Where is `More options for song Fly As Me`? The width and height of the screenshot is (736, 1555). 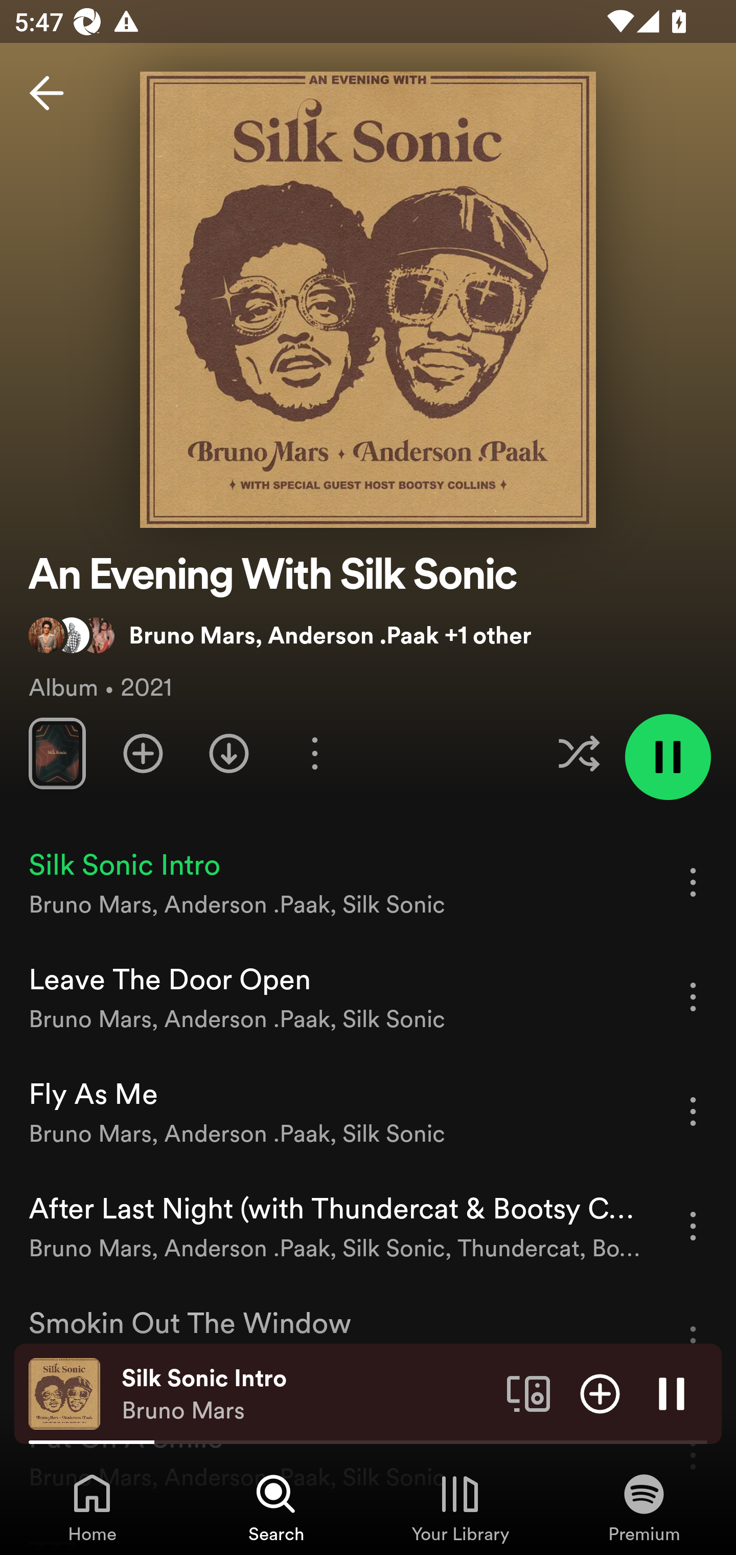
More options for song Fly As Me is located at coordinates (693, 1111).